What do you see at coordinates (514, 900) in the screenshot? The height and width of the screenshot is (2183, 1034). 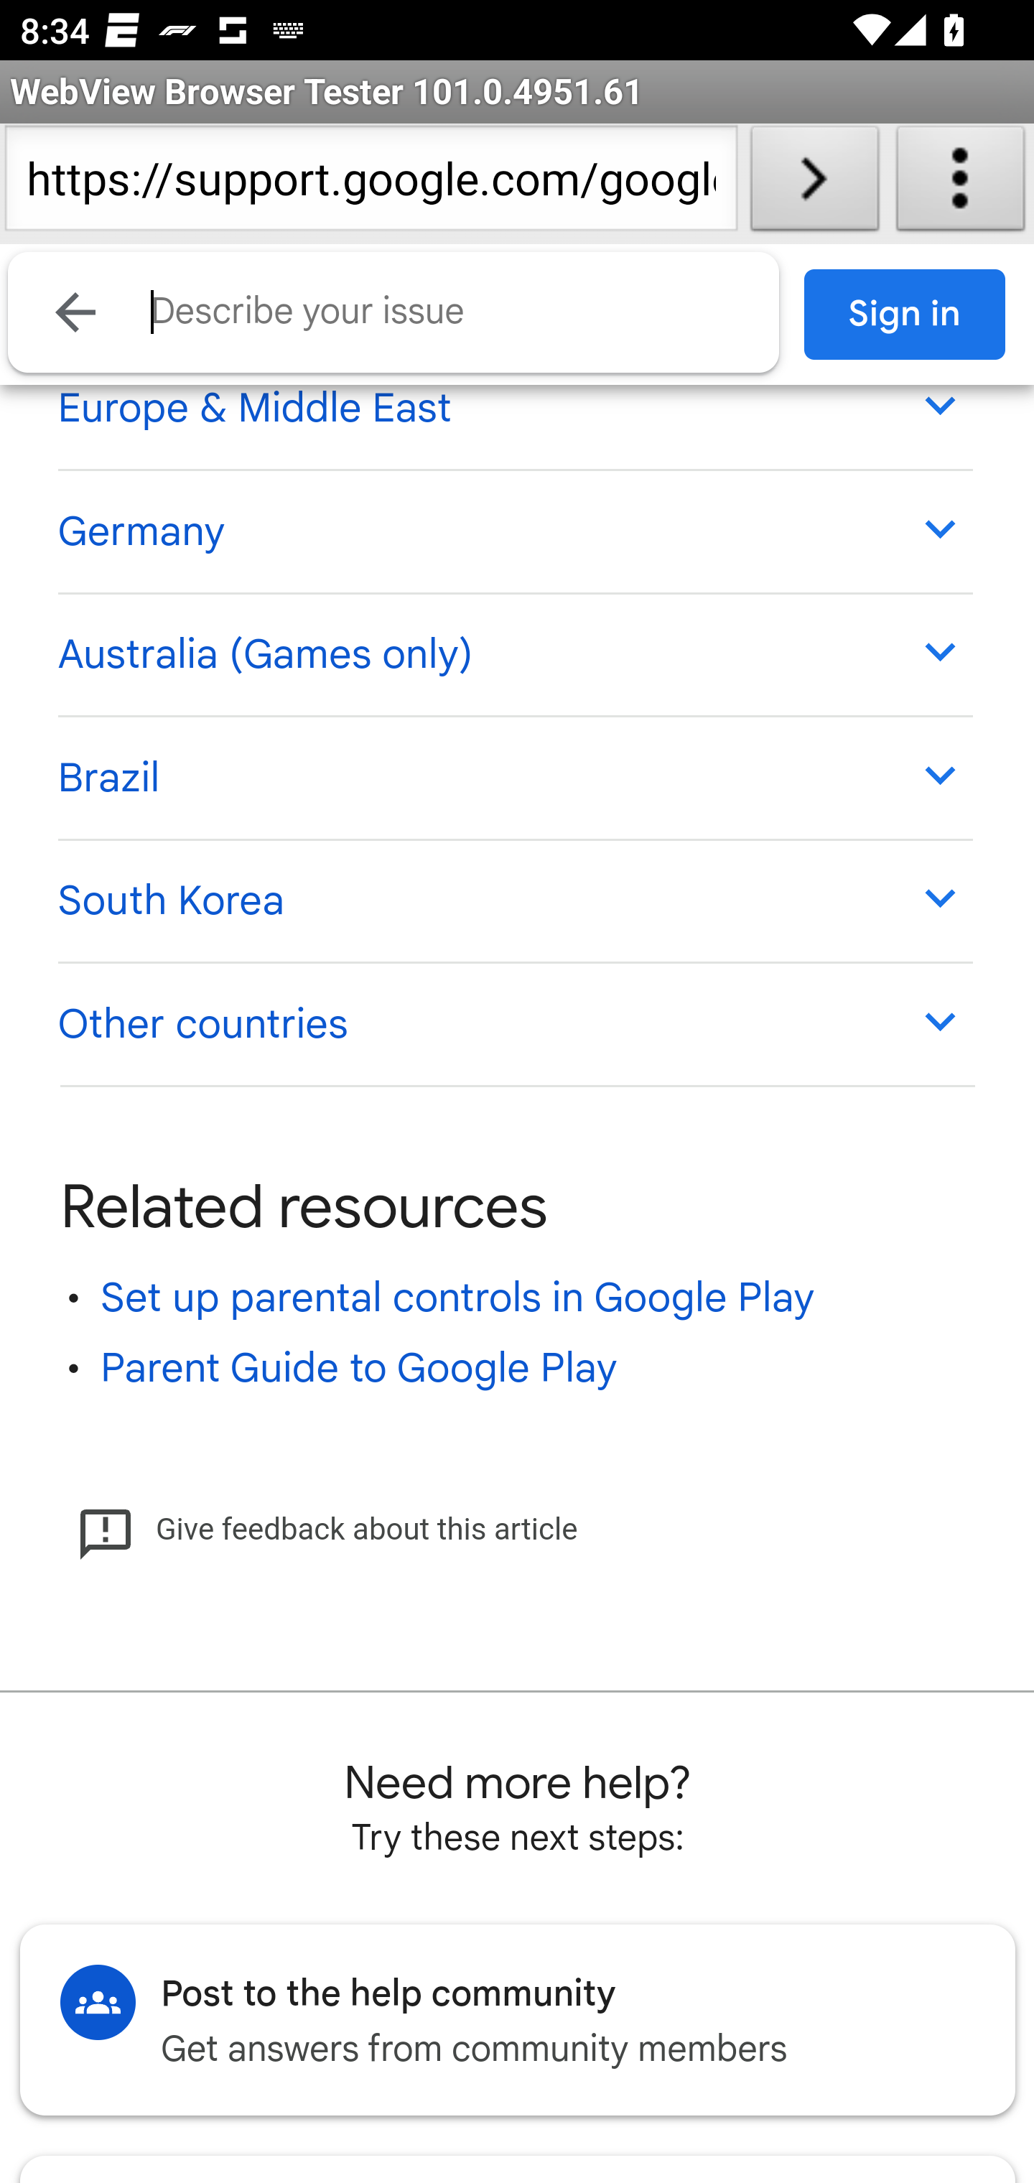 I see `South Korea` at bounding box center [514, 900].